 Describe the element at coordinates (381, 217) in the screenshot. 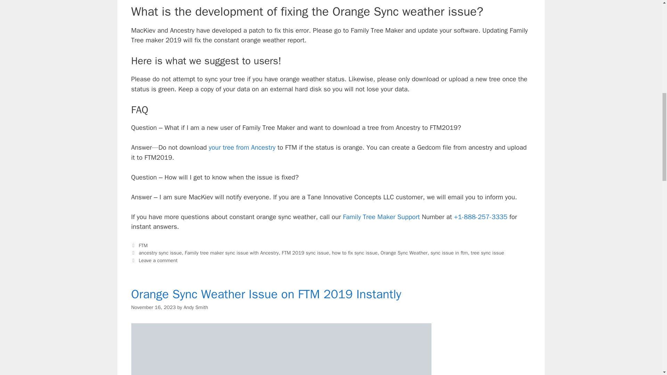

I see `Family Tree Maker Support` at that location.